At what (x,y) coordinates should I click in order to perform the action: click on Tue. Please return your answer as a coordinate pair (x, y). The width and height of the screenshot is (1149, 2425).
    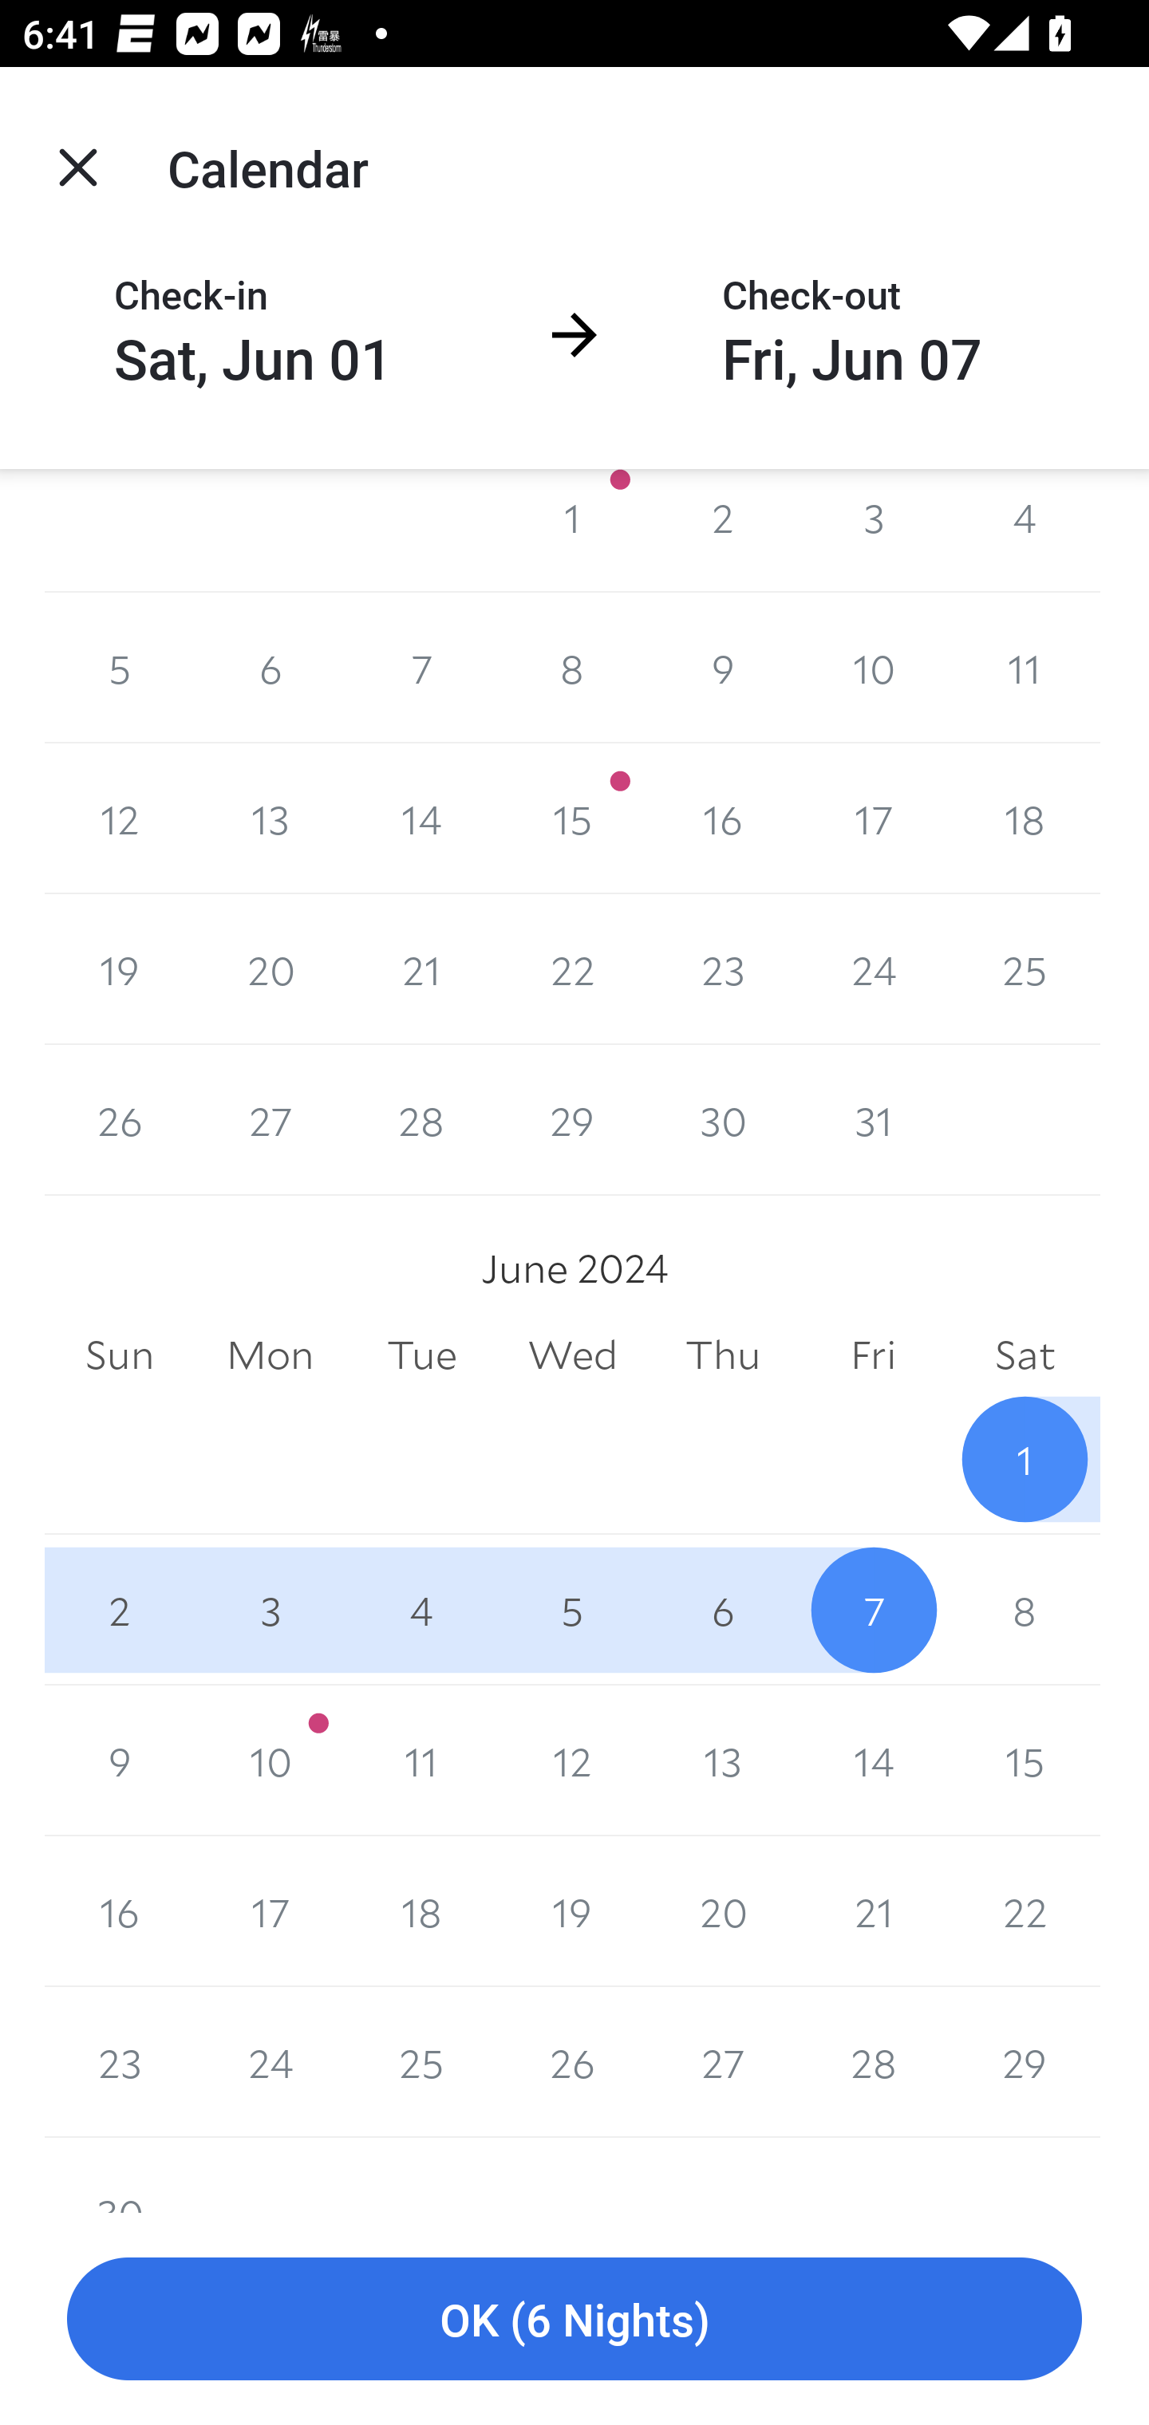
    Looking at the image, I should click on (421, 1354).